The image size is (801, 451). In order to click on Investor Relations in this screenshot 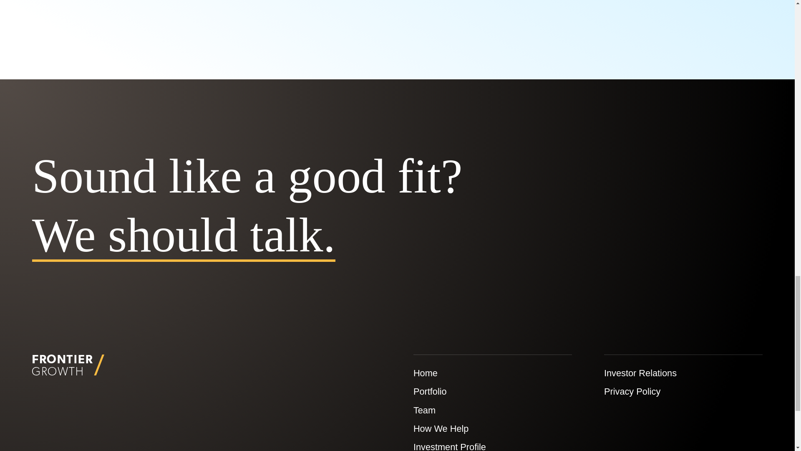, I will do `click(640, 373)`.